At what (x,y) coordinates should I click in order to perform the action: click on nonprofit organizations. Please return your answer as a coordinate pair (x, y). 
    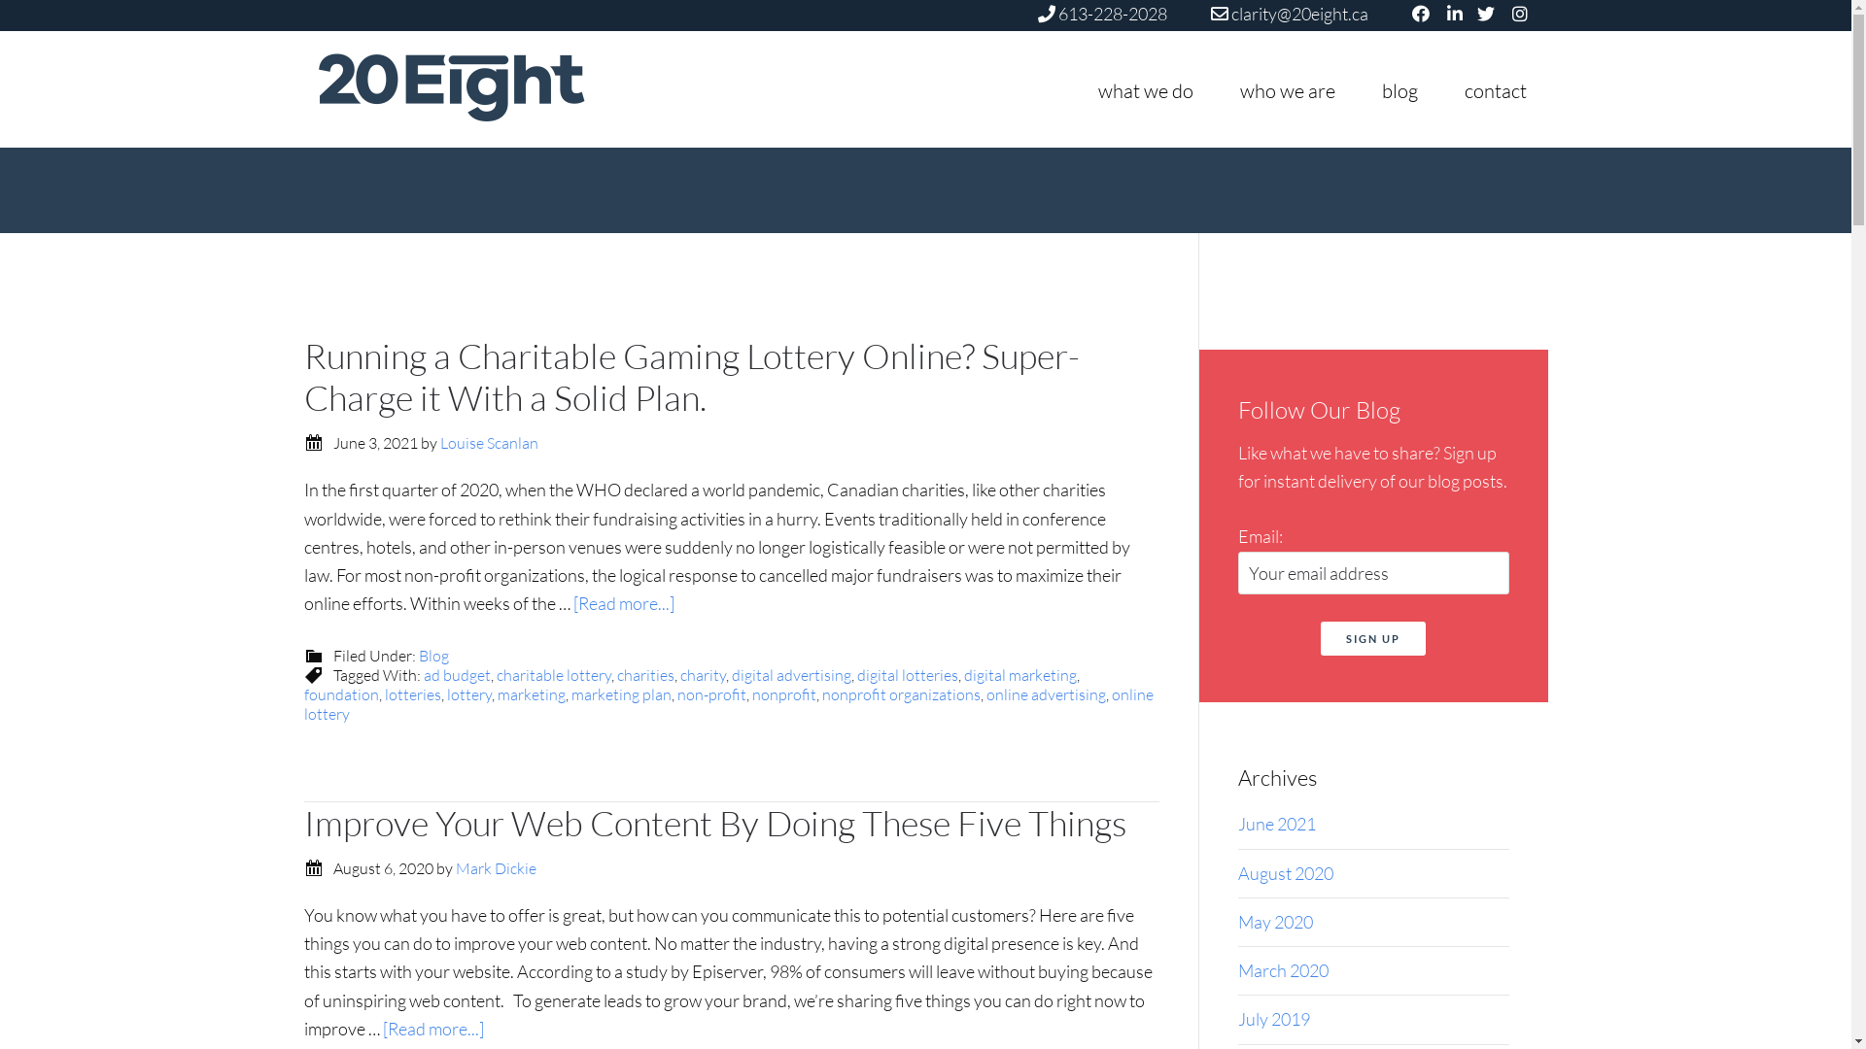
    Looking at the image, I should click on (902, 694).